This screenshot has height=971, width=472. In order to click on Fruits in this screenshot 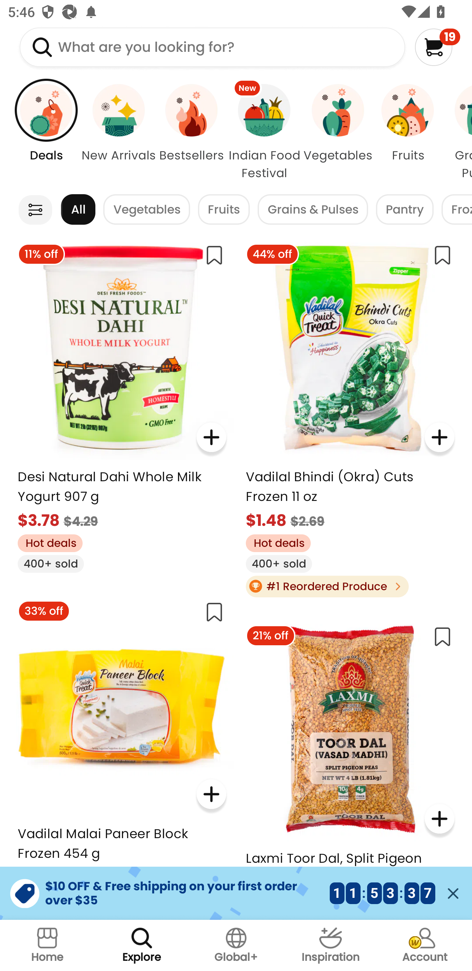, I will do `click(224, 209)`.